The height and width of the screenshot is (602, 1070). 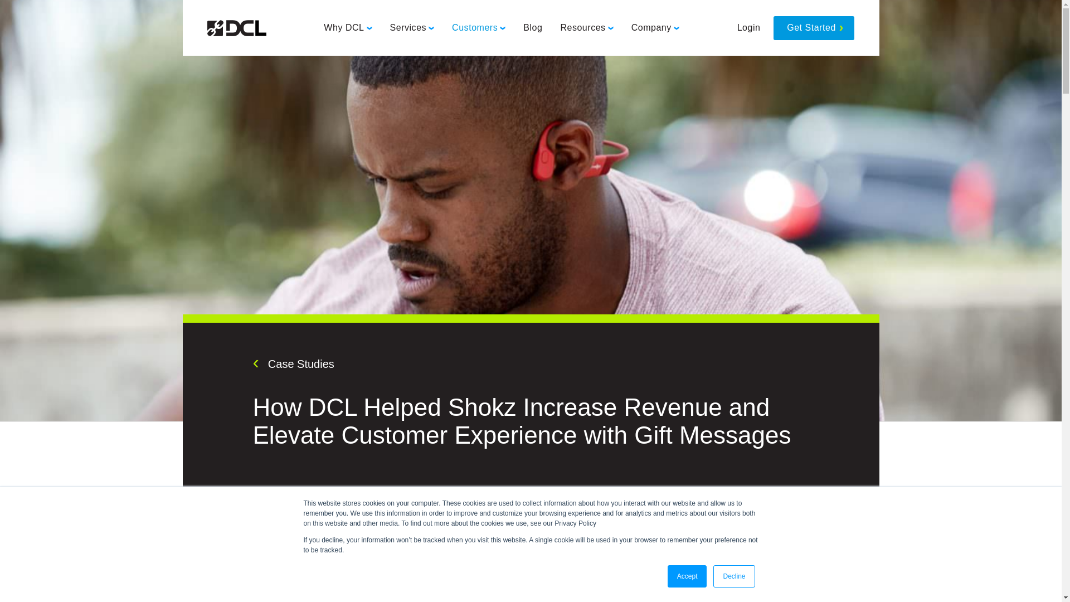 What do you see at coordinates (655, 28) in the screenshot?
I see `Company` at bounding box center [655, 28].